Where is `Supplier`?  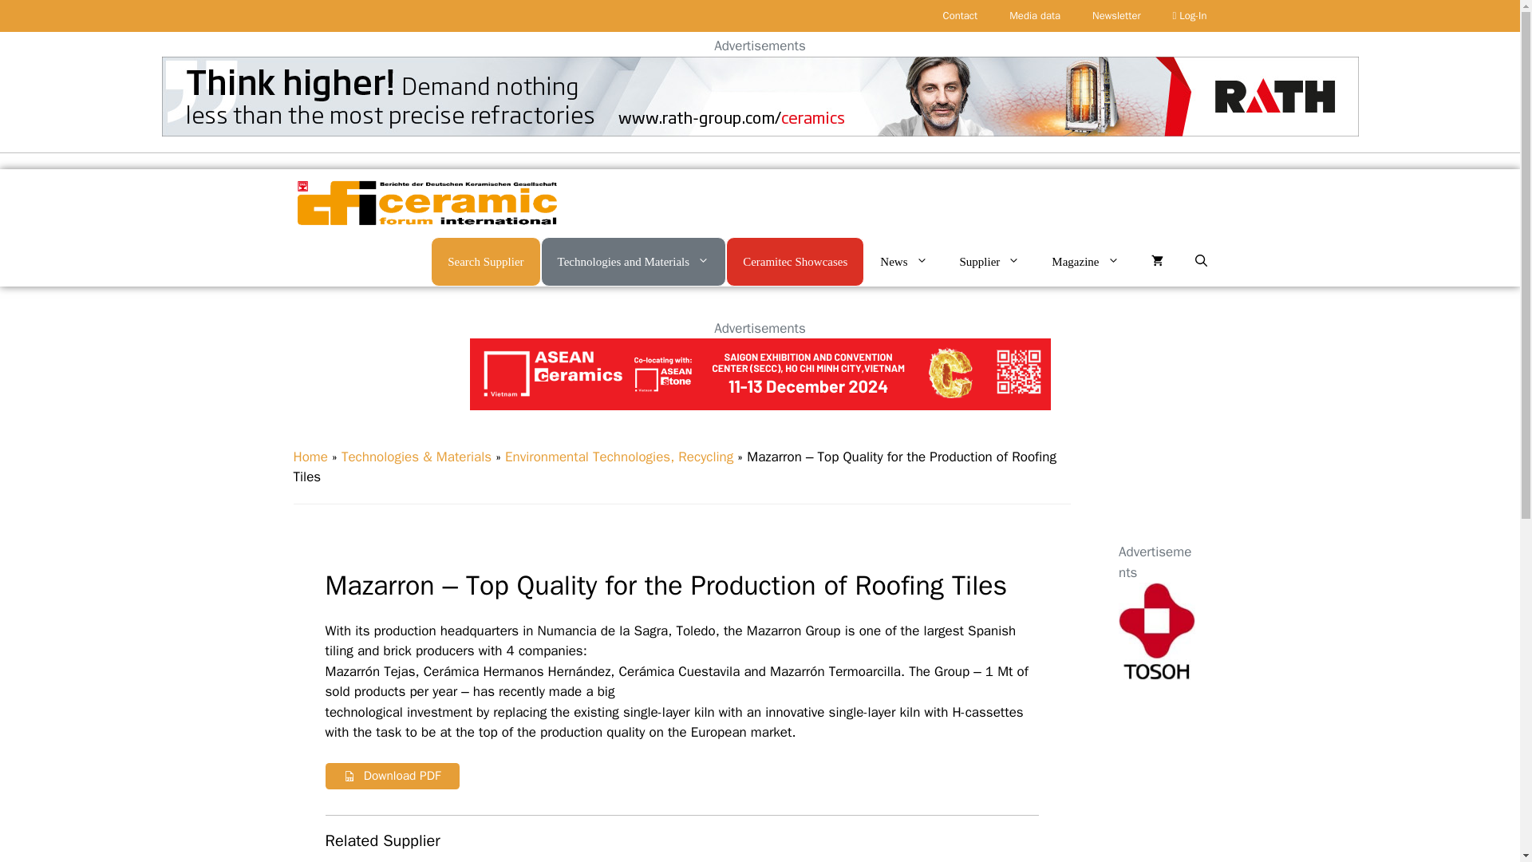
Supplier is located at coordinates (989, 262).